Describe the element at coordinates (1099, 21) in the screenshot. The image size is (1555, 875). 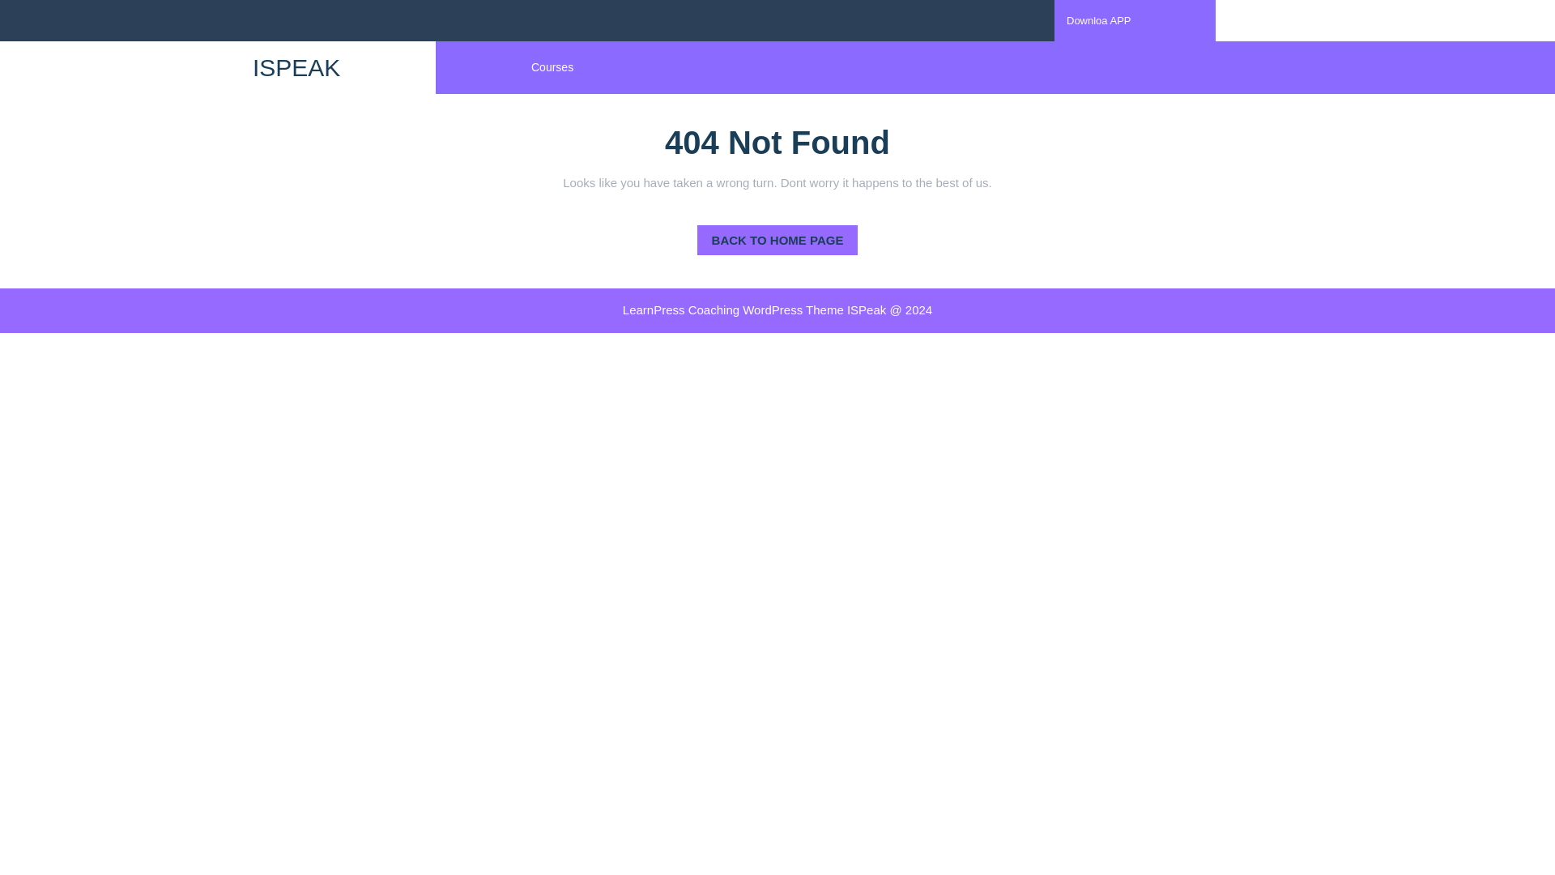
I see `Downloa APP` at that location.